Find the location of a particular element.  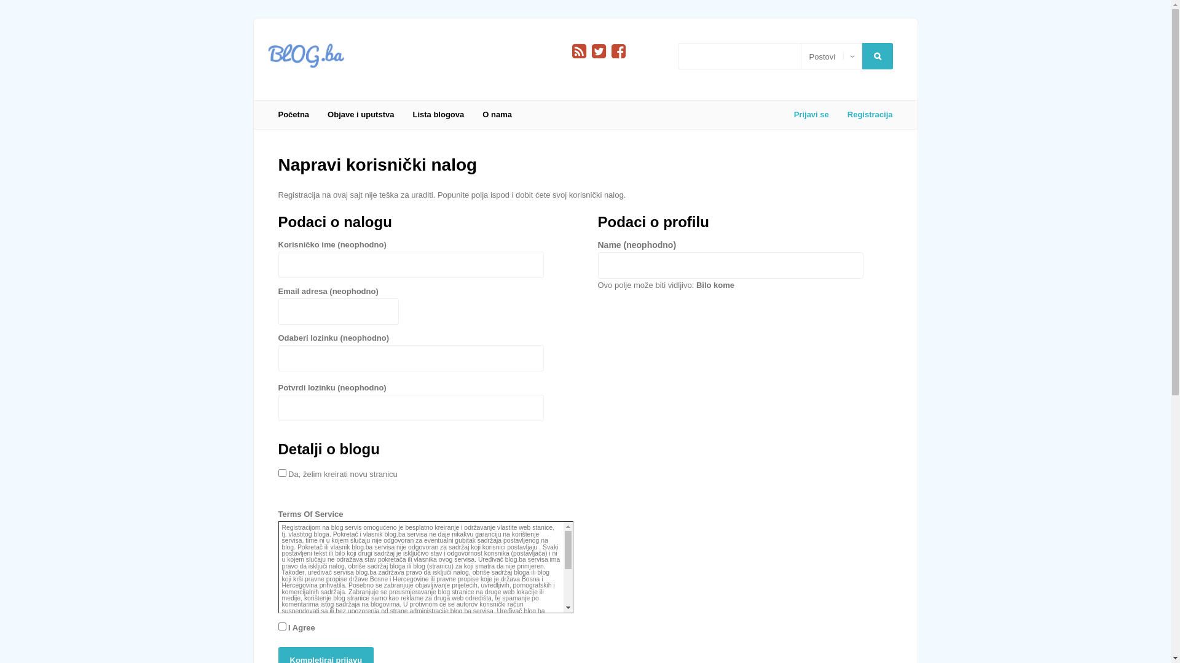

creativecommons.org is located at coordinates (312, 643).